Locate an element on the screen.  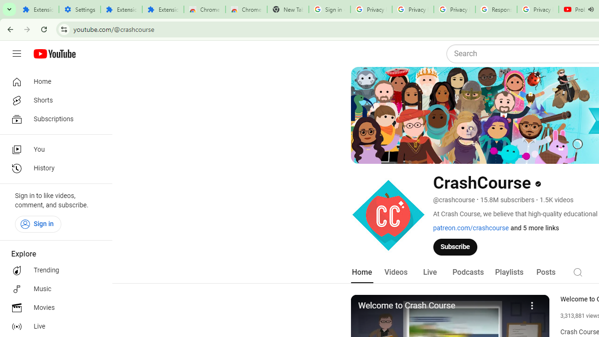
Music is located at coordinates (53, 289).